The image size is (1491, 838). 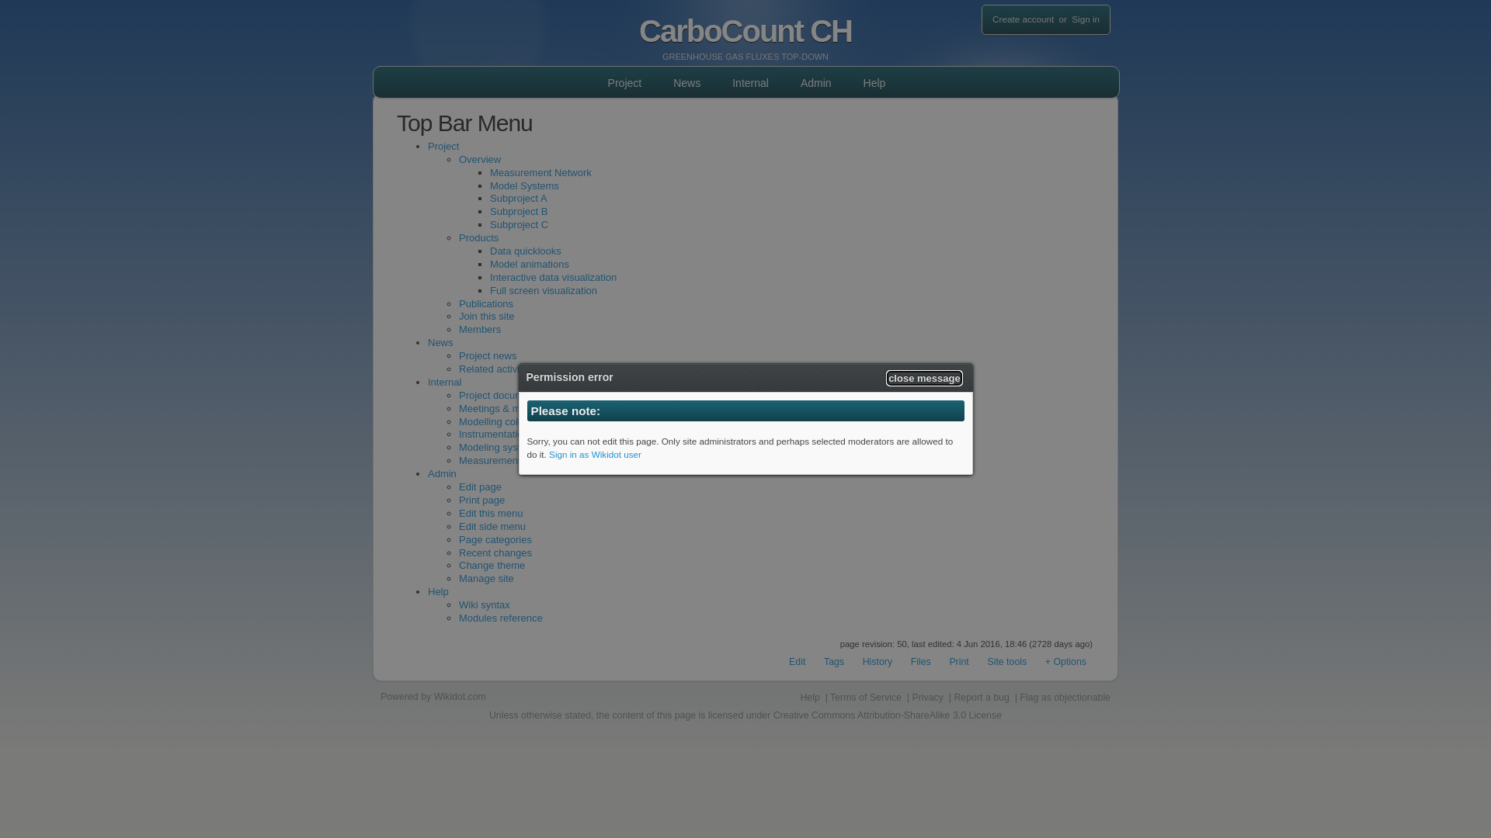 What do you see at coordinates (501, 461) in the screenshot?
I see `Measurement data` at bounding box center [501, 461].